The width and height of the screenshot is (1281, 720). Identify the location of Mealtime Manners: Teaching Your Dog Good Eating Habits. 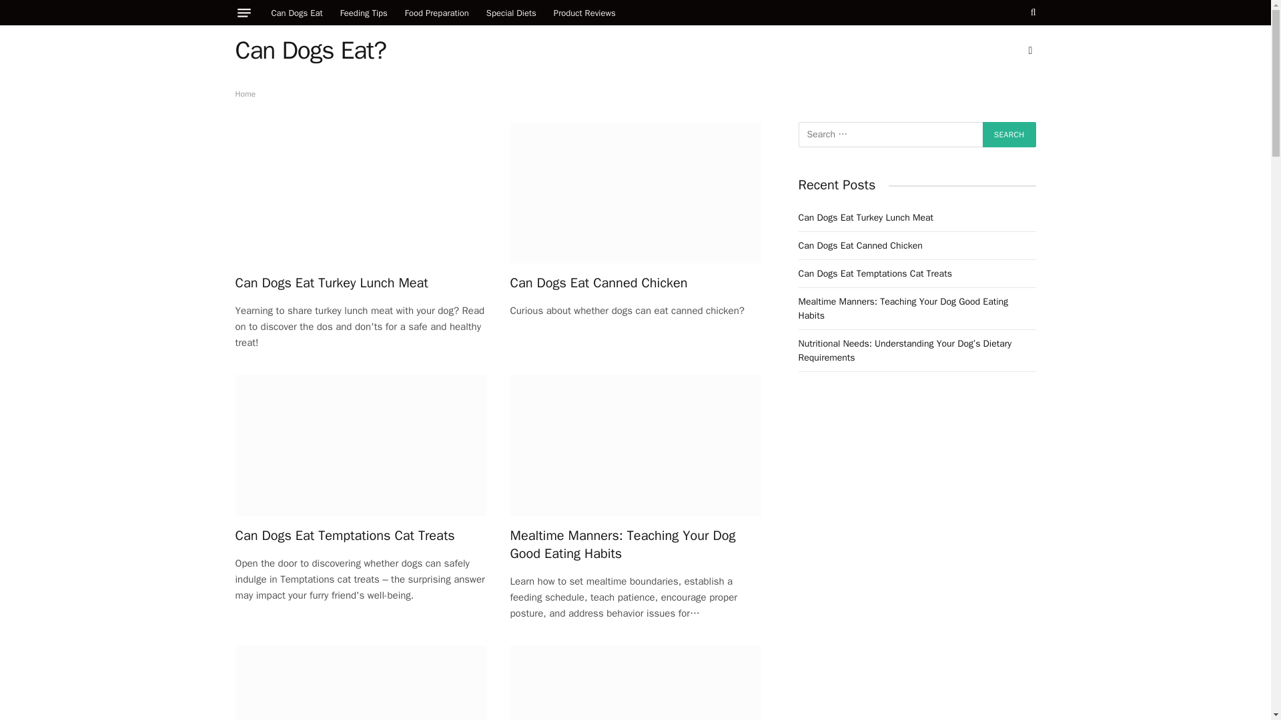
(635, 445).